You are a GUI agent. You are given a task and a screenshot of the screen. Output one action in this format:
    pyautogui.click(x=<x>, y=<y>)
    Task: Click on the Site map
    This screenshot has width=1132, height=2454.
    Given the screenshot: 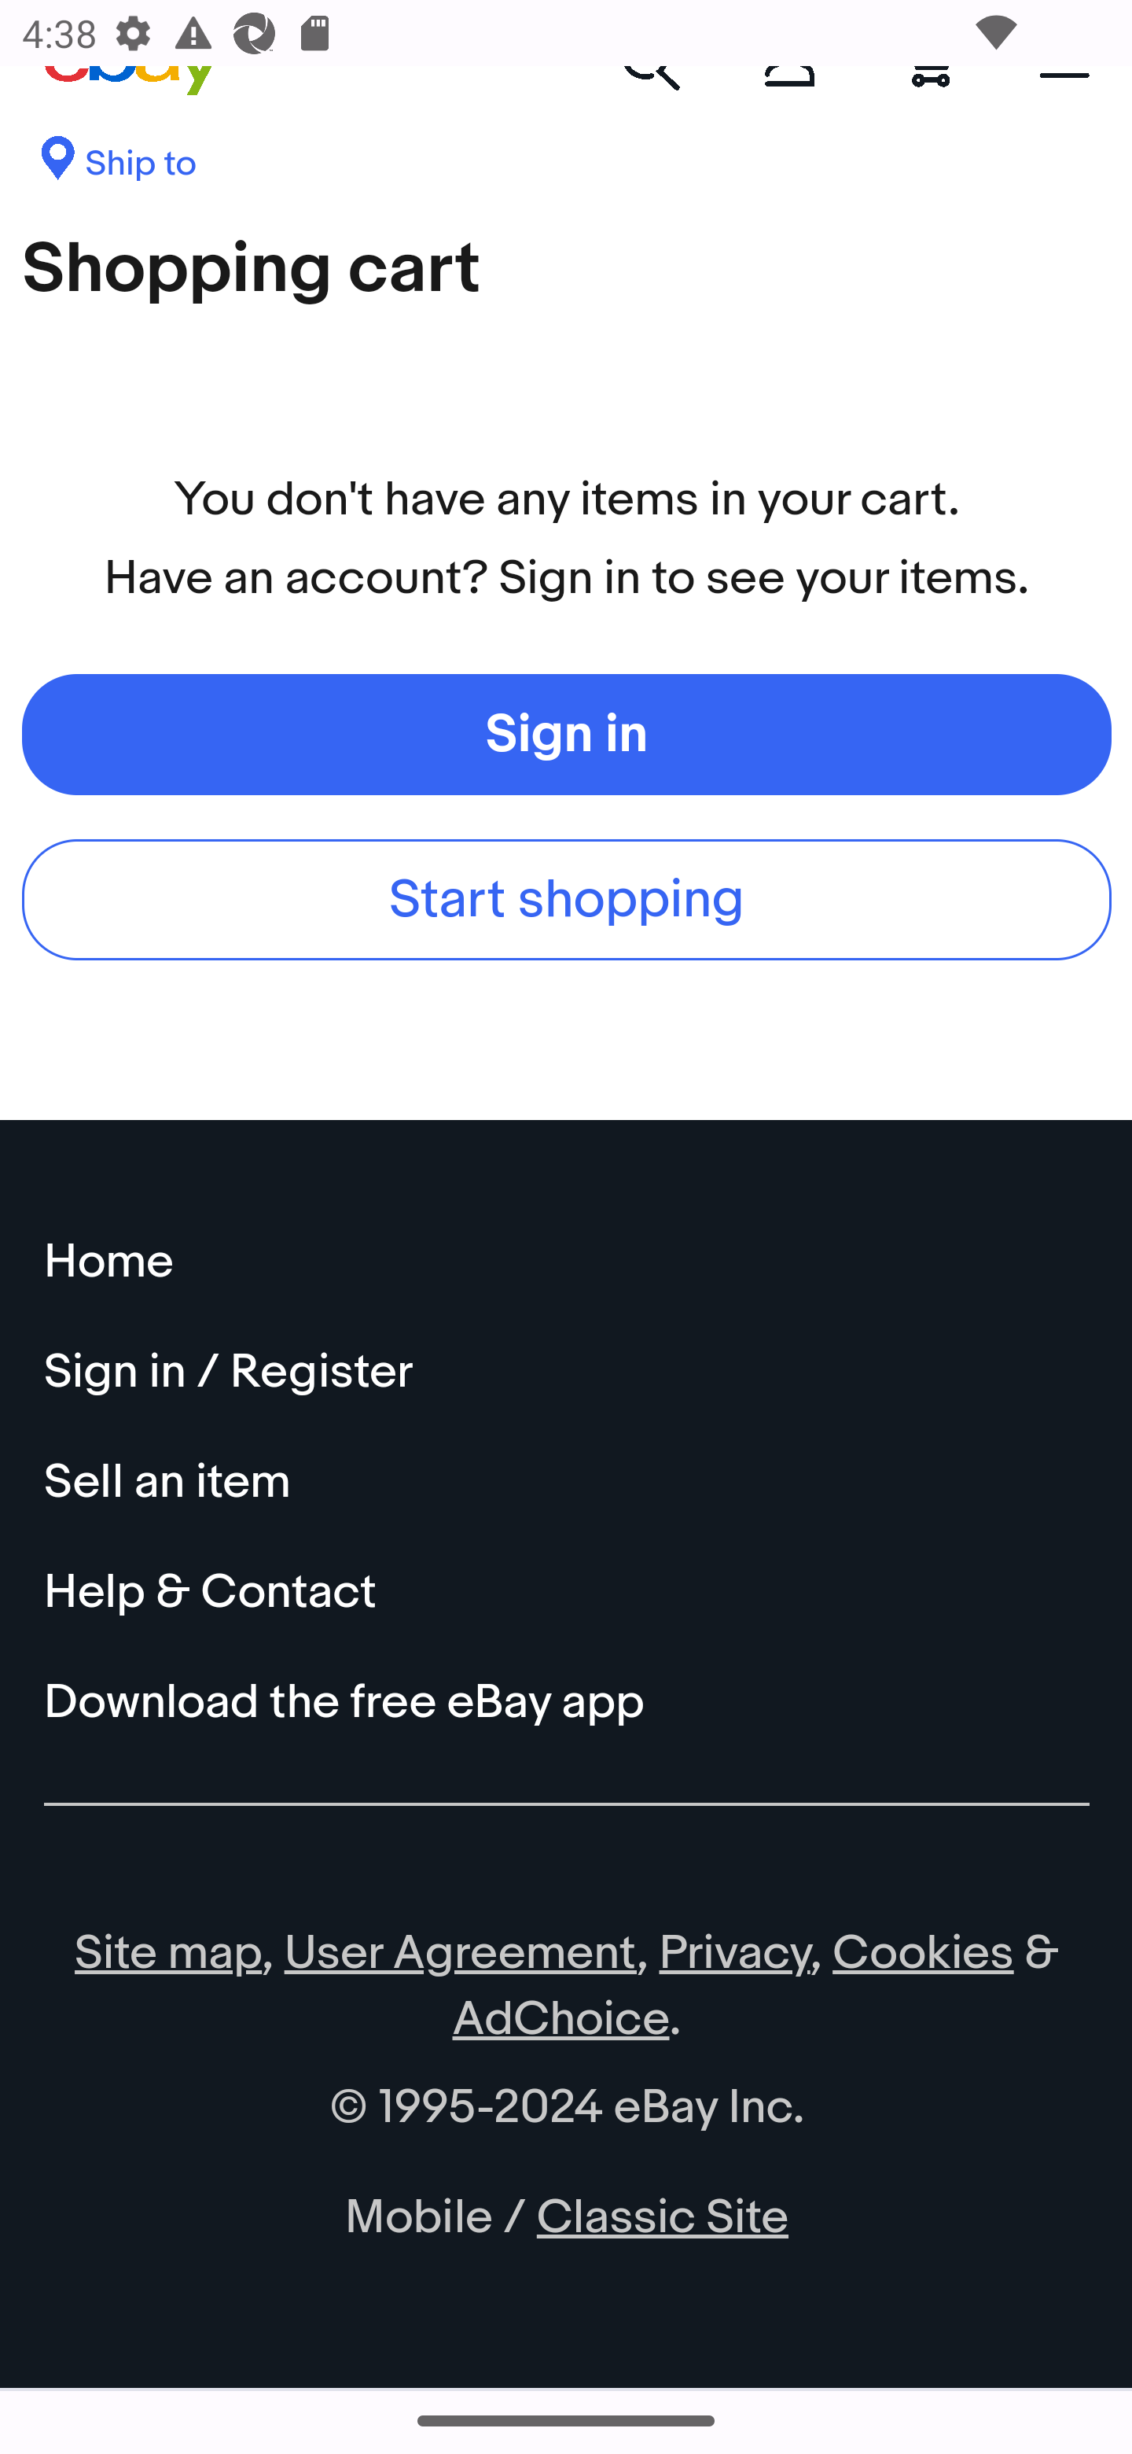 What is the action you would take?
    pyautogui.click(x=168, y=1955)
    